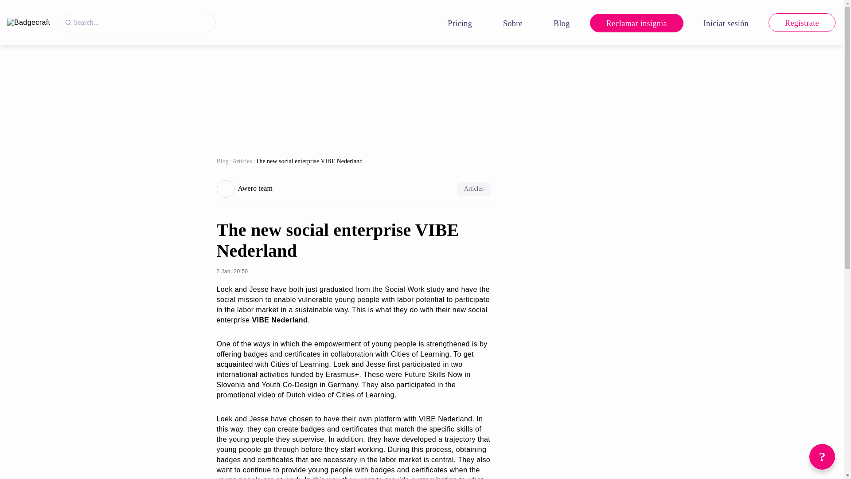 The height and width of the screenshot is (479, 851). Describe the element at coordinates (474, 189) in the screenshot. I see `Articles` at that location.